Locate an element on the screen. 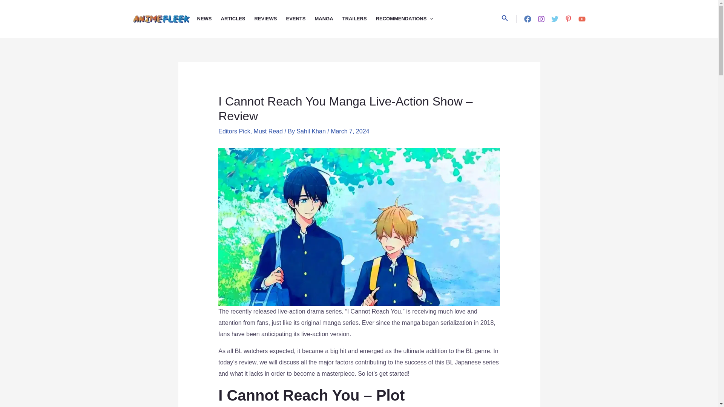 This screenshot has width=724, height=407. RECOMMENDATIONS is located at coordinates (409, 19).